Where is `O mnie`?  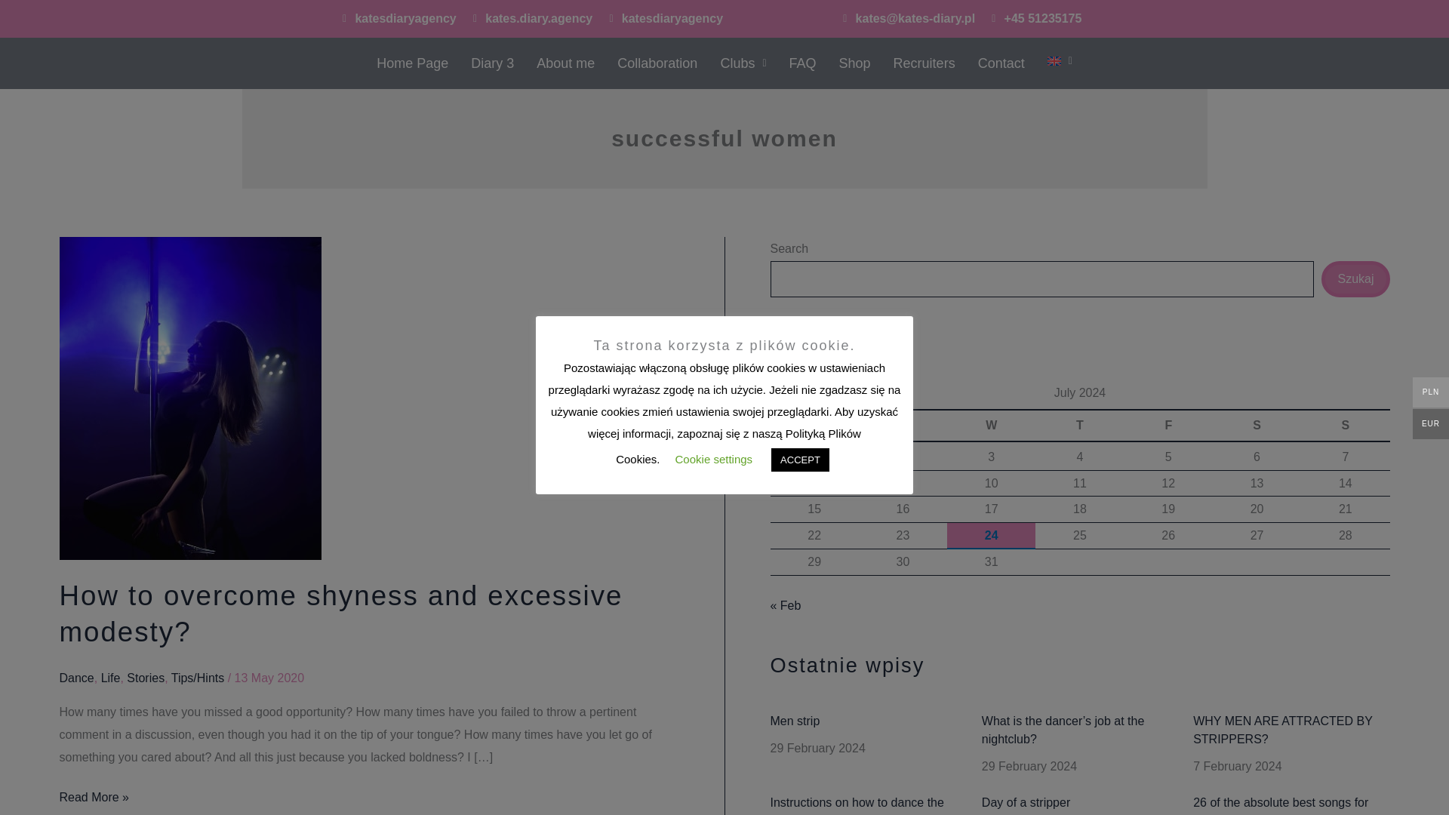
O mnie is located at coordinates (565, 63).